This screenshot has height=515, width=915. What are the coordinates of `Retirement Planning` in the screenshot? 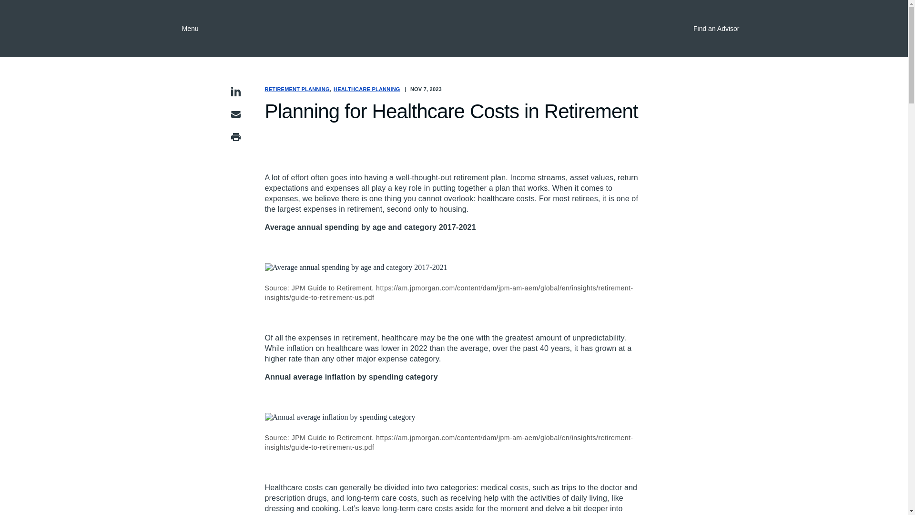 It's located at (299, 89).